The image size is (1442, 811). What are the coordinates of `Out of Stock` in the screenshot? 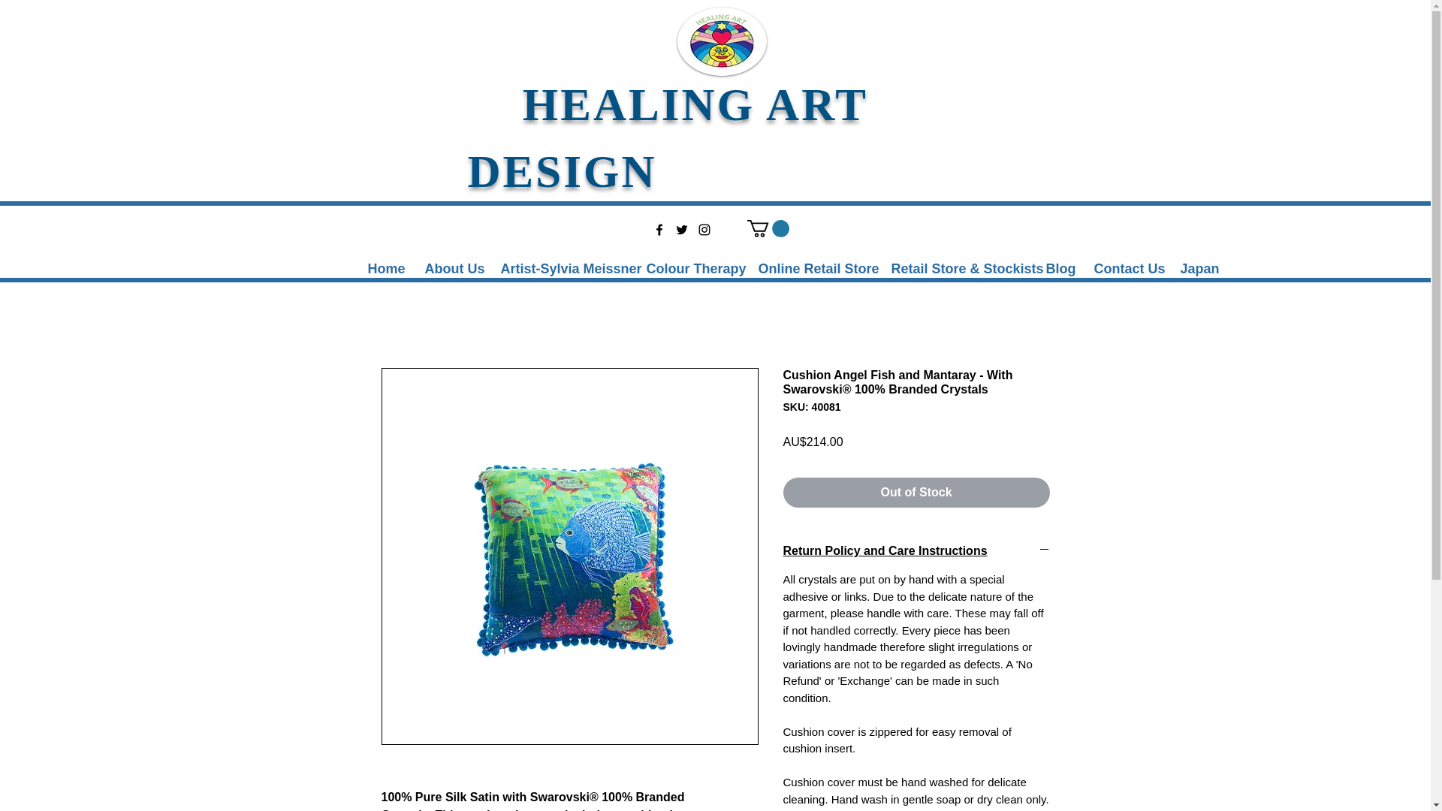 It's located at (916, 493).